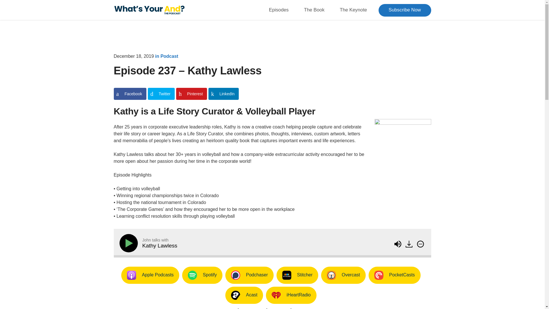  I want to click on Apple Podcasts, so click(150, 275).